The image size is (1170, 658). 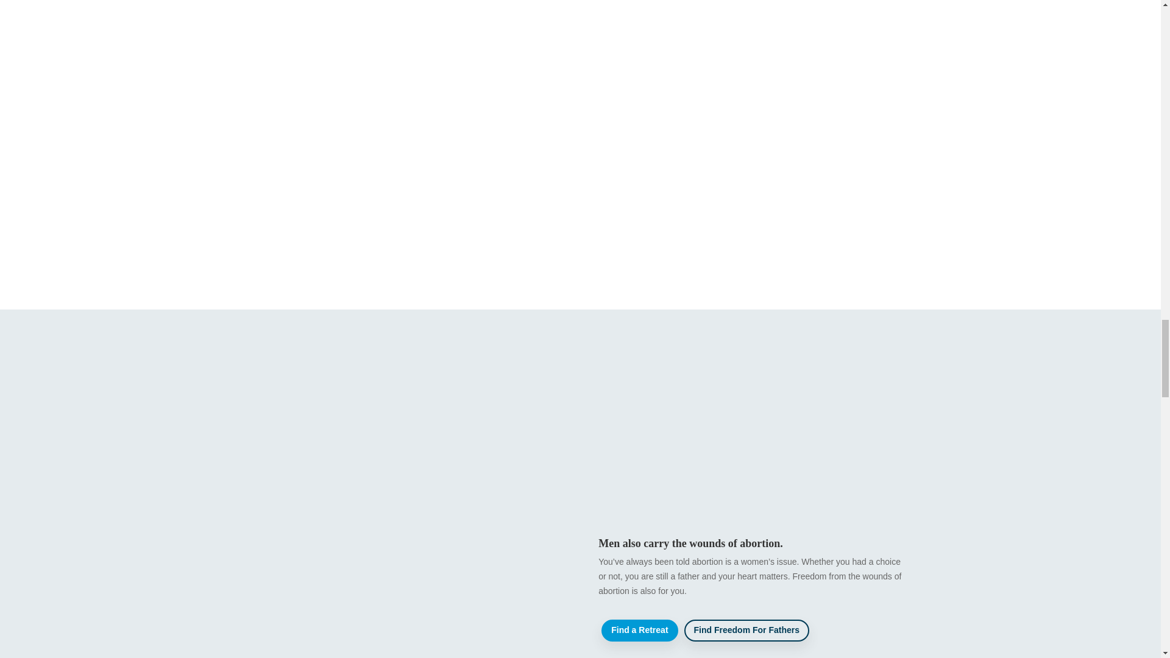 I want to click on Testimony2.mov, so click(x=406, y=536).